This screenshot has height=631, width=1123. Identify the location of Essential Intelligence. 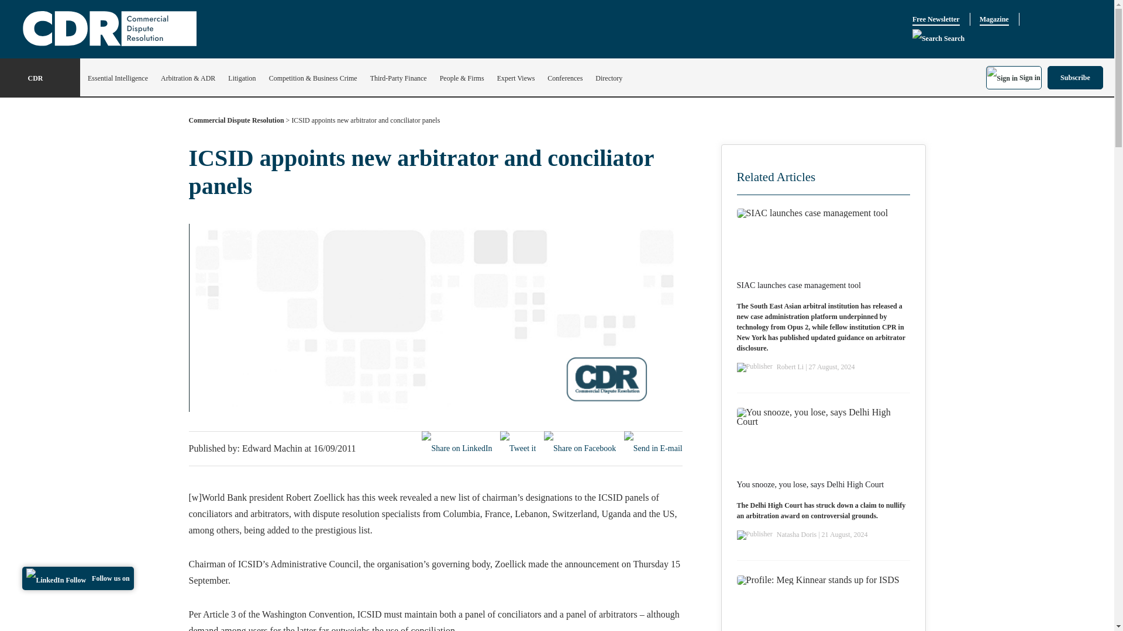
(118, 78).